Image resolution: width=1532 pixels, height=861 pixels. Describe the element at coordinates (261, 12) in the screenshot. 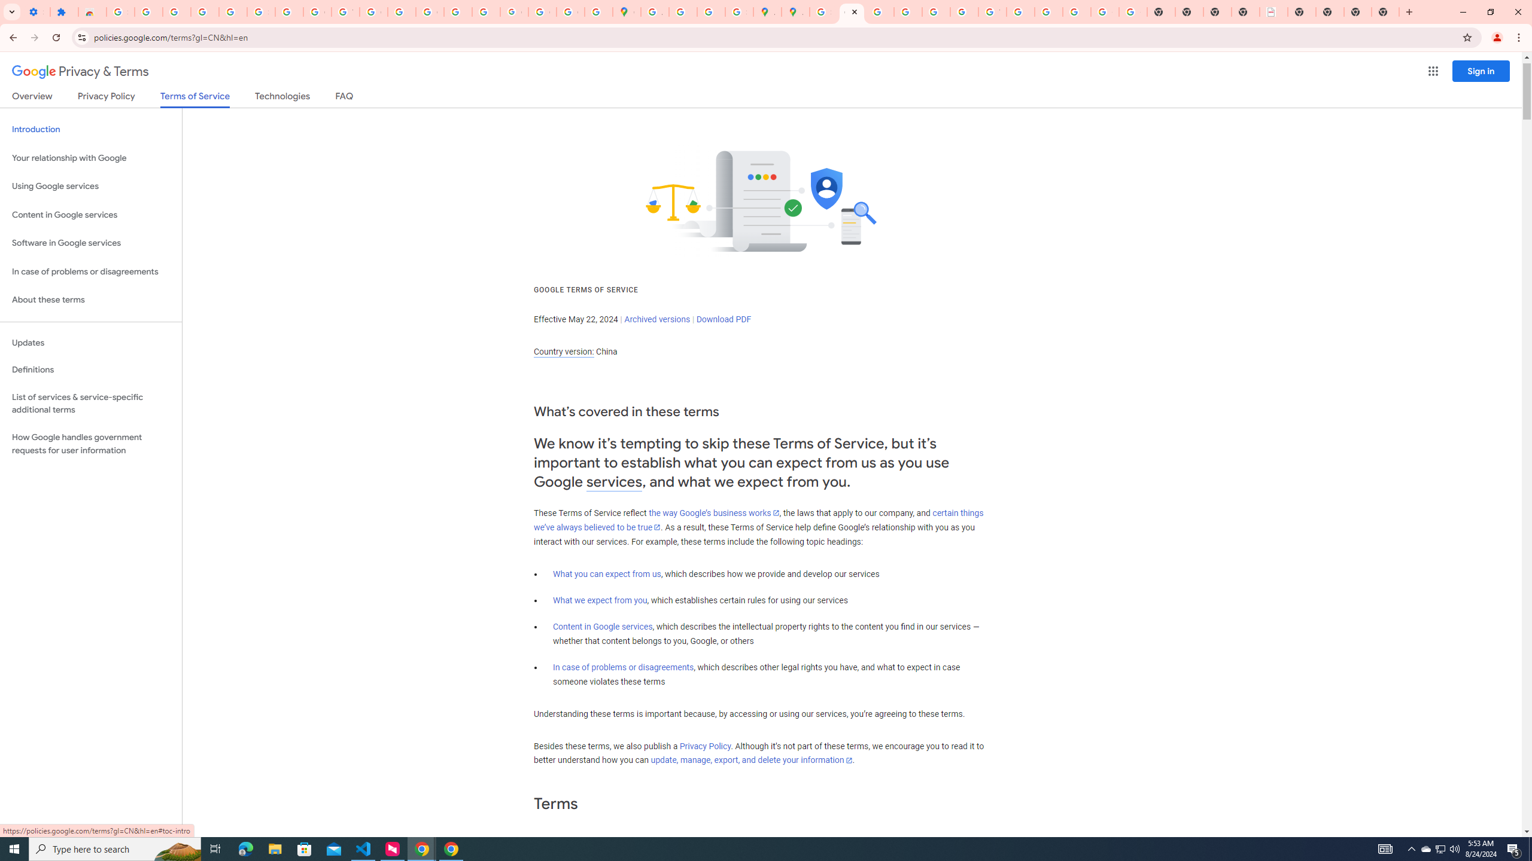

I see `Sign in - Google Accounts` at that location.